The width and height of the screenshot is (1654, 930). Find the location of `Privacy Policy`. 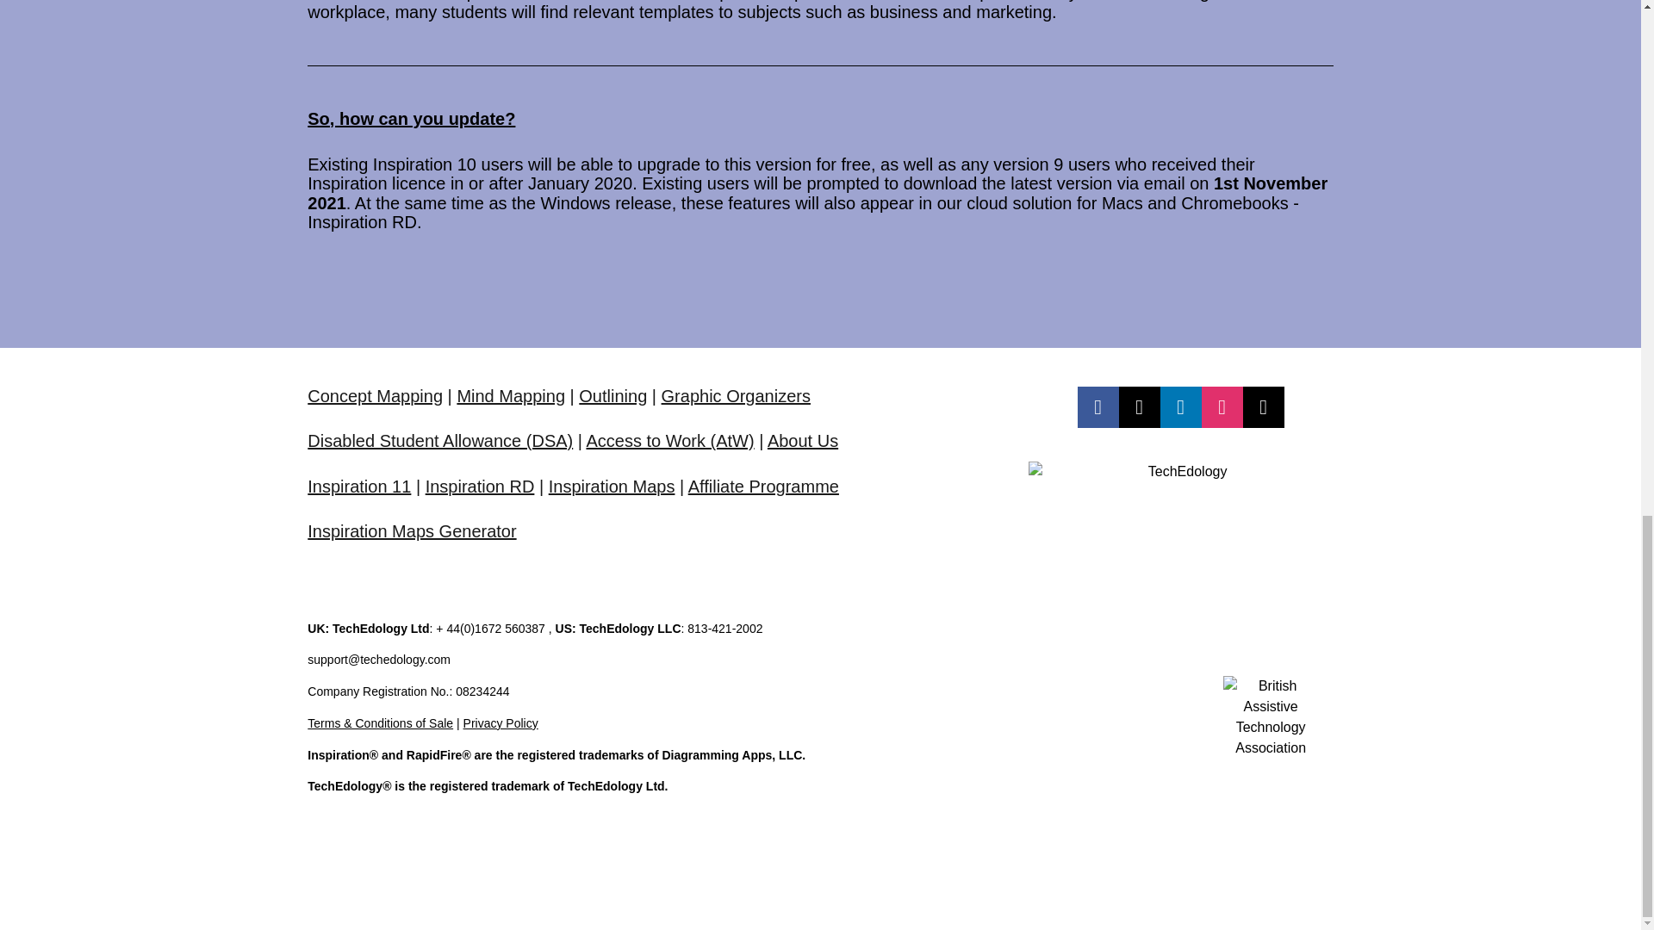

Privacy Policy is located at coordinates (501, 722).